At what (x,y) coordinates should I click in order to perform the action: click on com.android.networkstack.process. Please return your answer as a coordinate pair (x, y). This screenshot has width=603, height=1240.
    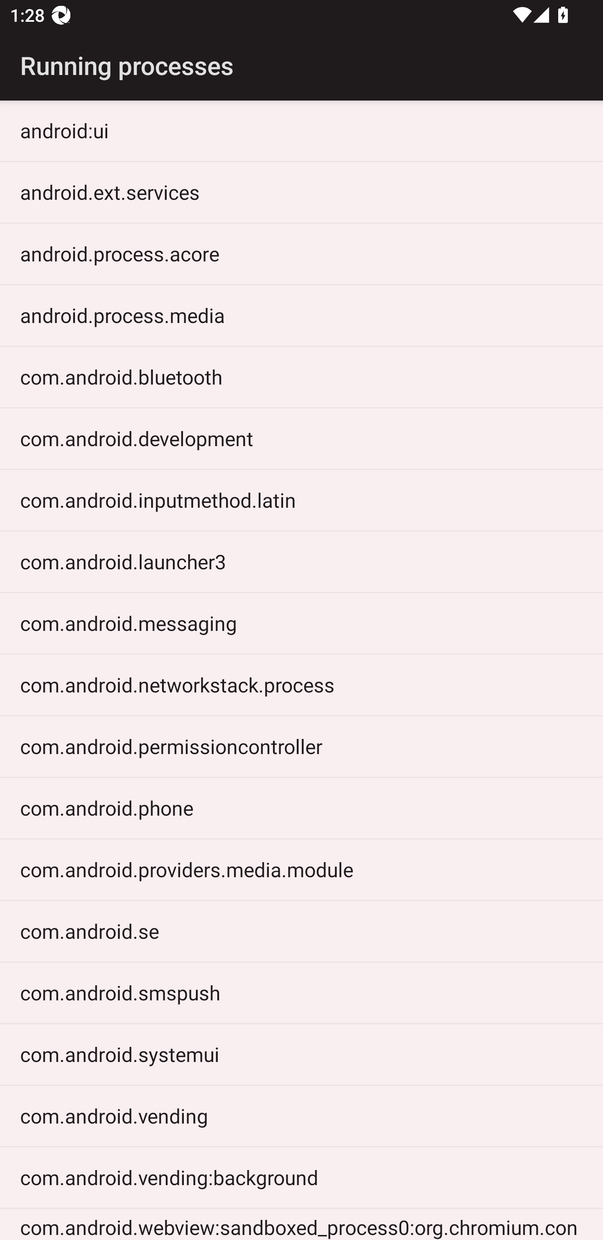
    Looking at the image, I should click on (301, 685).